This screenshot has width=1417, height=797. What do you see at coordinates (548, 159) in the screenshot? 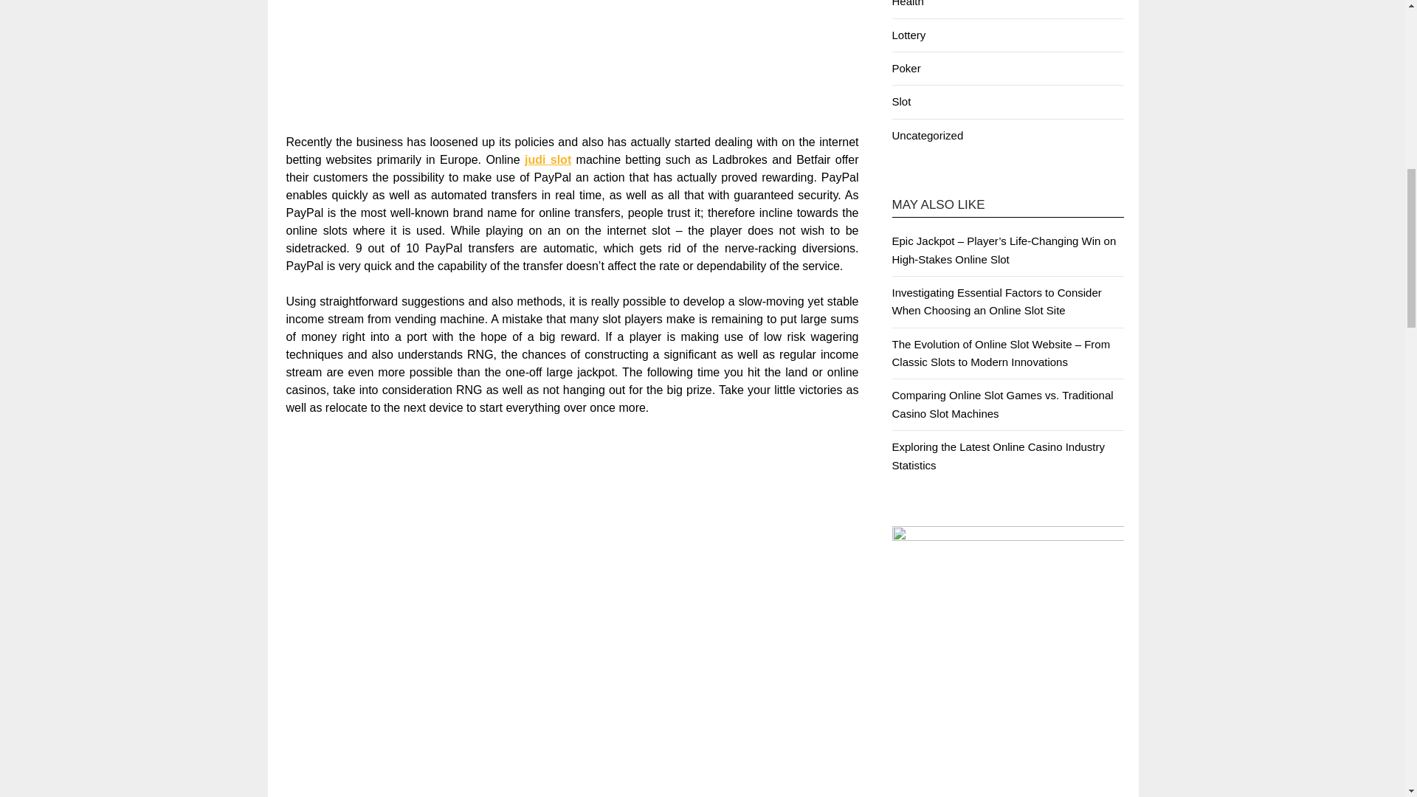
I see `judi slot` at bounding box center [548, 159].